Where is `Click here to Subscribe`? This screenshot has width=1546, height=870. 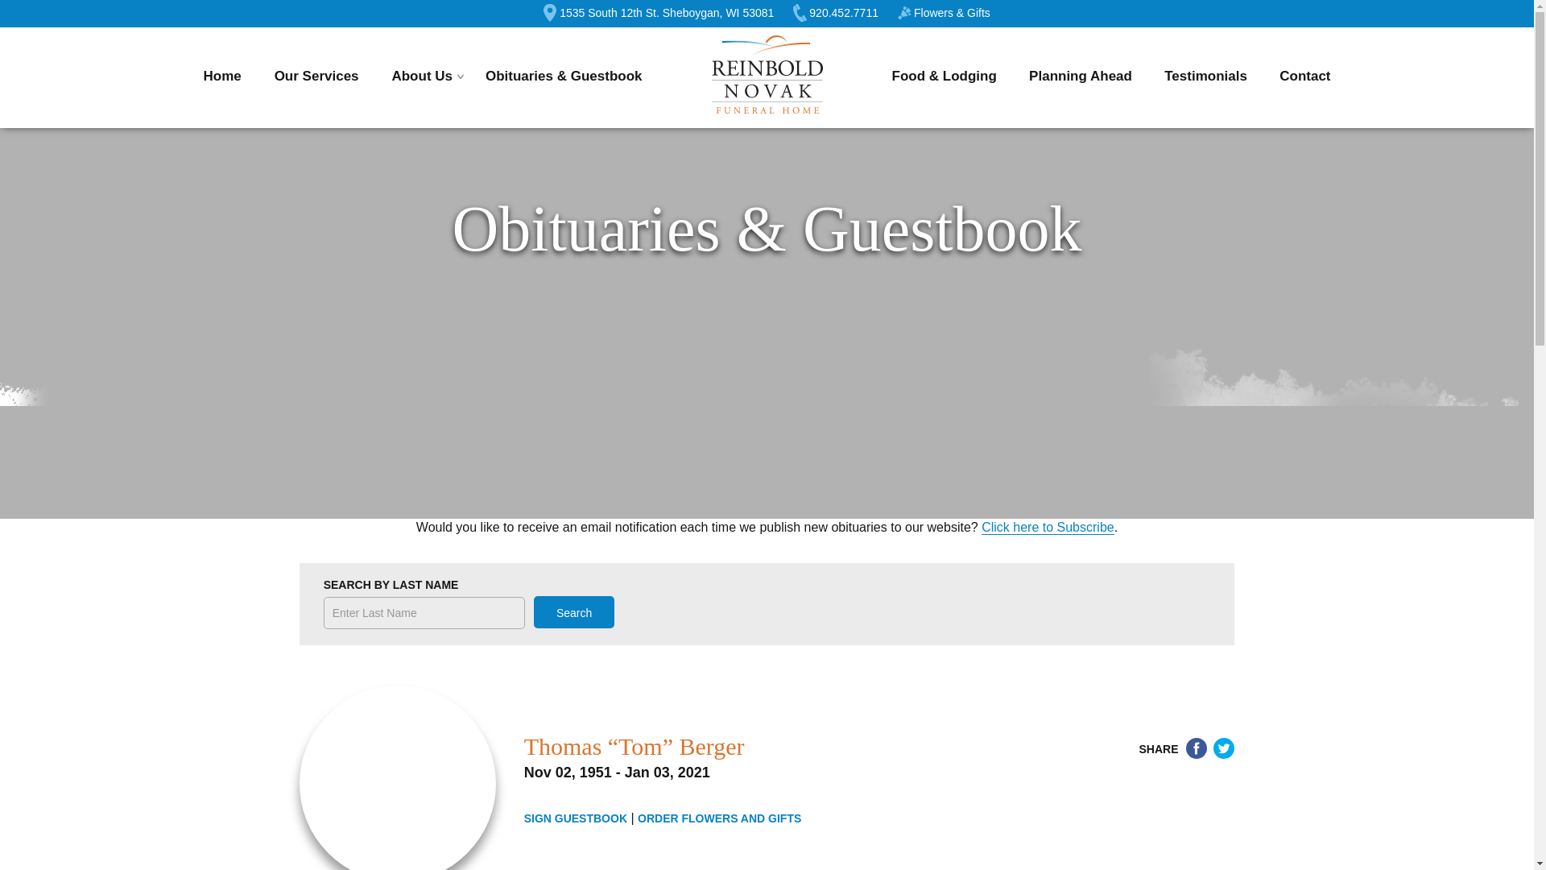
Click here to Subscribe is located at coordinates (1048, 527).